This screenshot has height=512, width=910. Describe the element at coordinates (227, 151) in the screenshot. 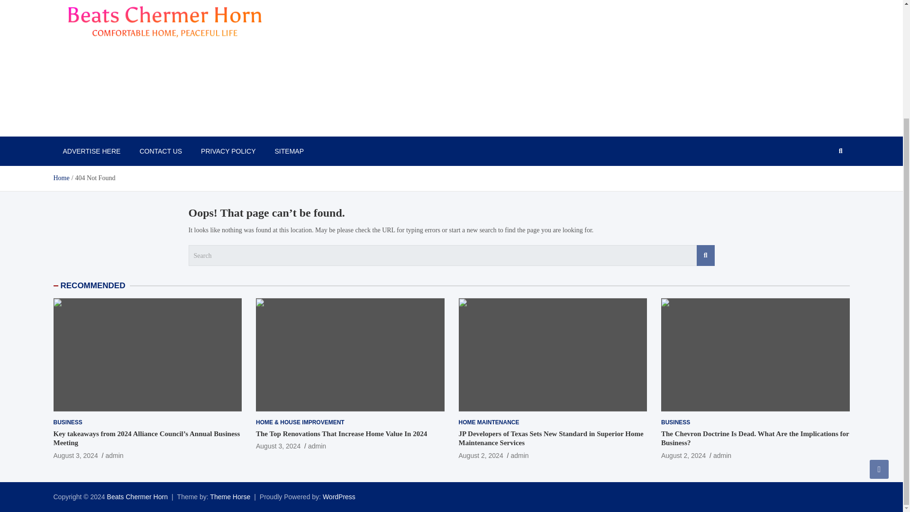

I see `PRIVACY POLICY` at that location.